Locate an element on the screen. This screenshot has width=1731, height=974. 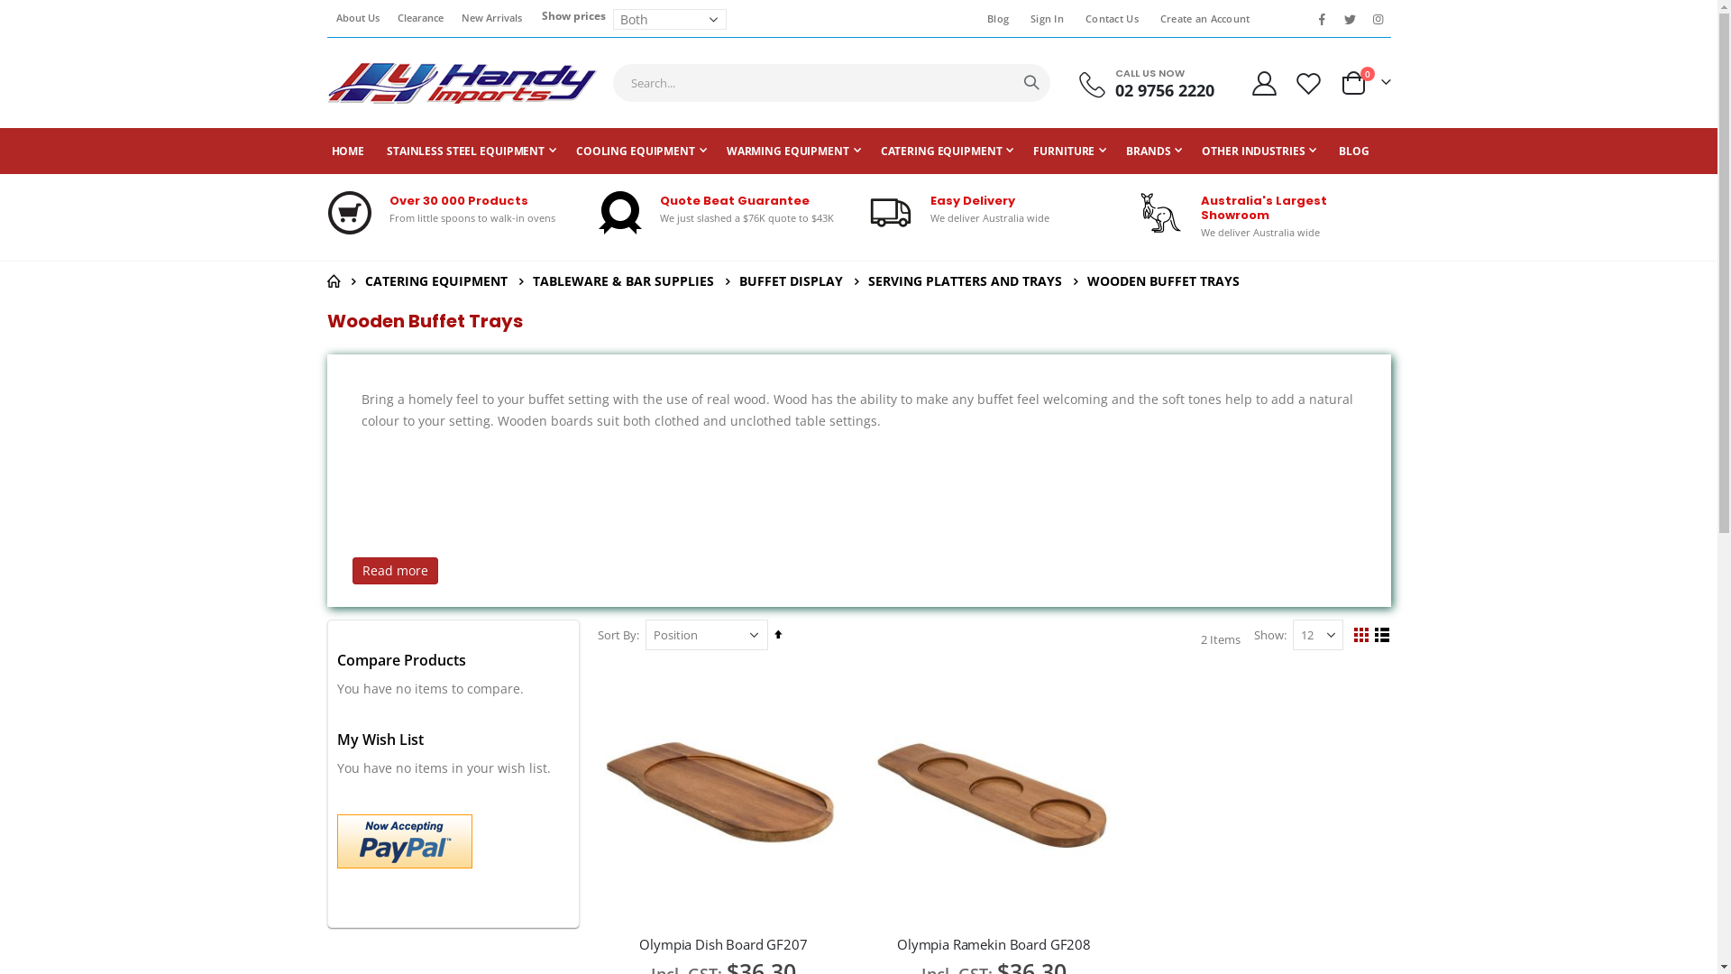
Additional Options is located at coordinates (405, 840).